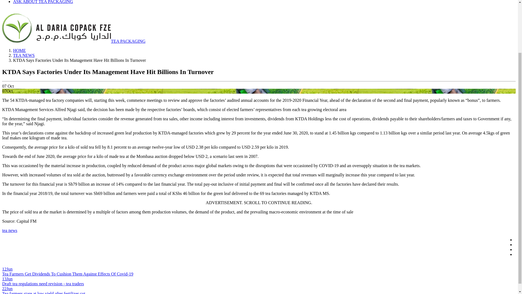 Image resolution: width=522 pixels, height=294 pixels. Describe the element at coordinates (7, 279) in the screenshot. I see `13Jun` at that location.